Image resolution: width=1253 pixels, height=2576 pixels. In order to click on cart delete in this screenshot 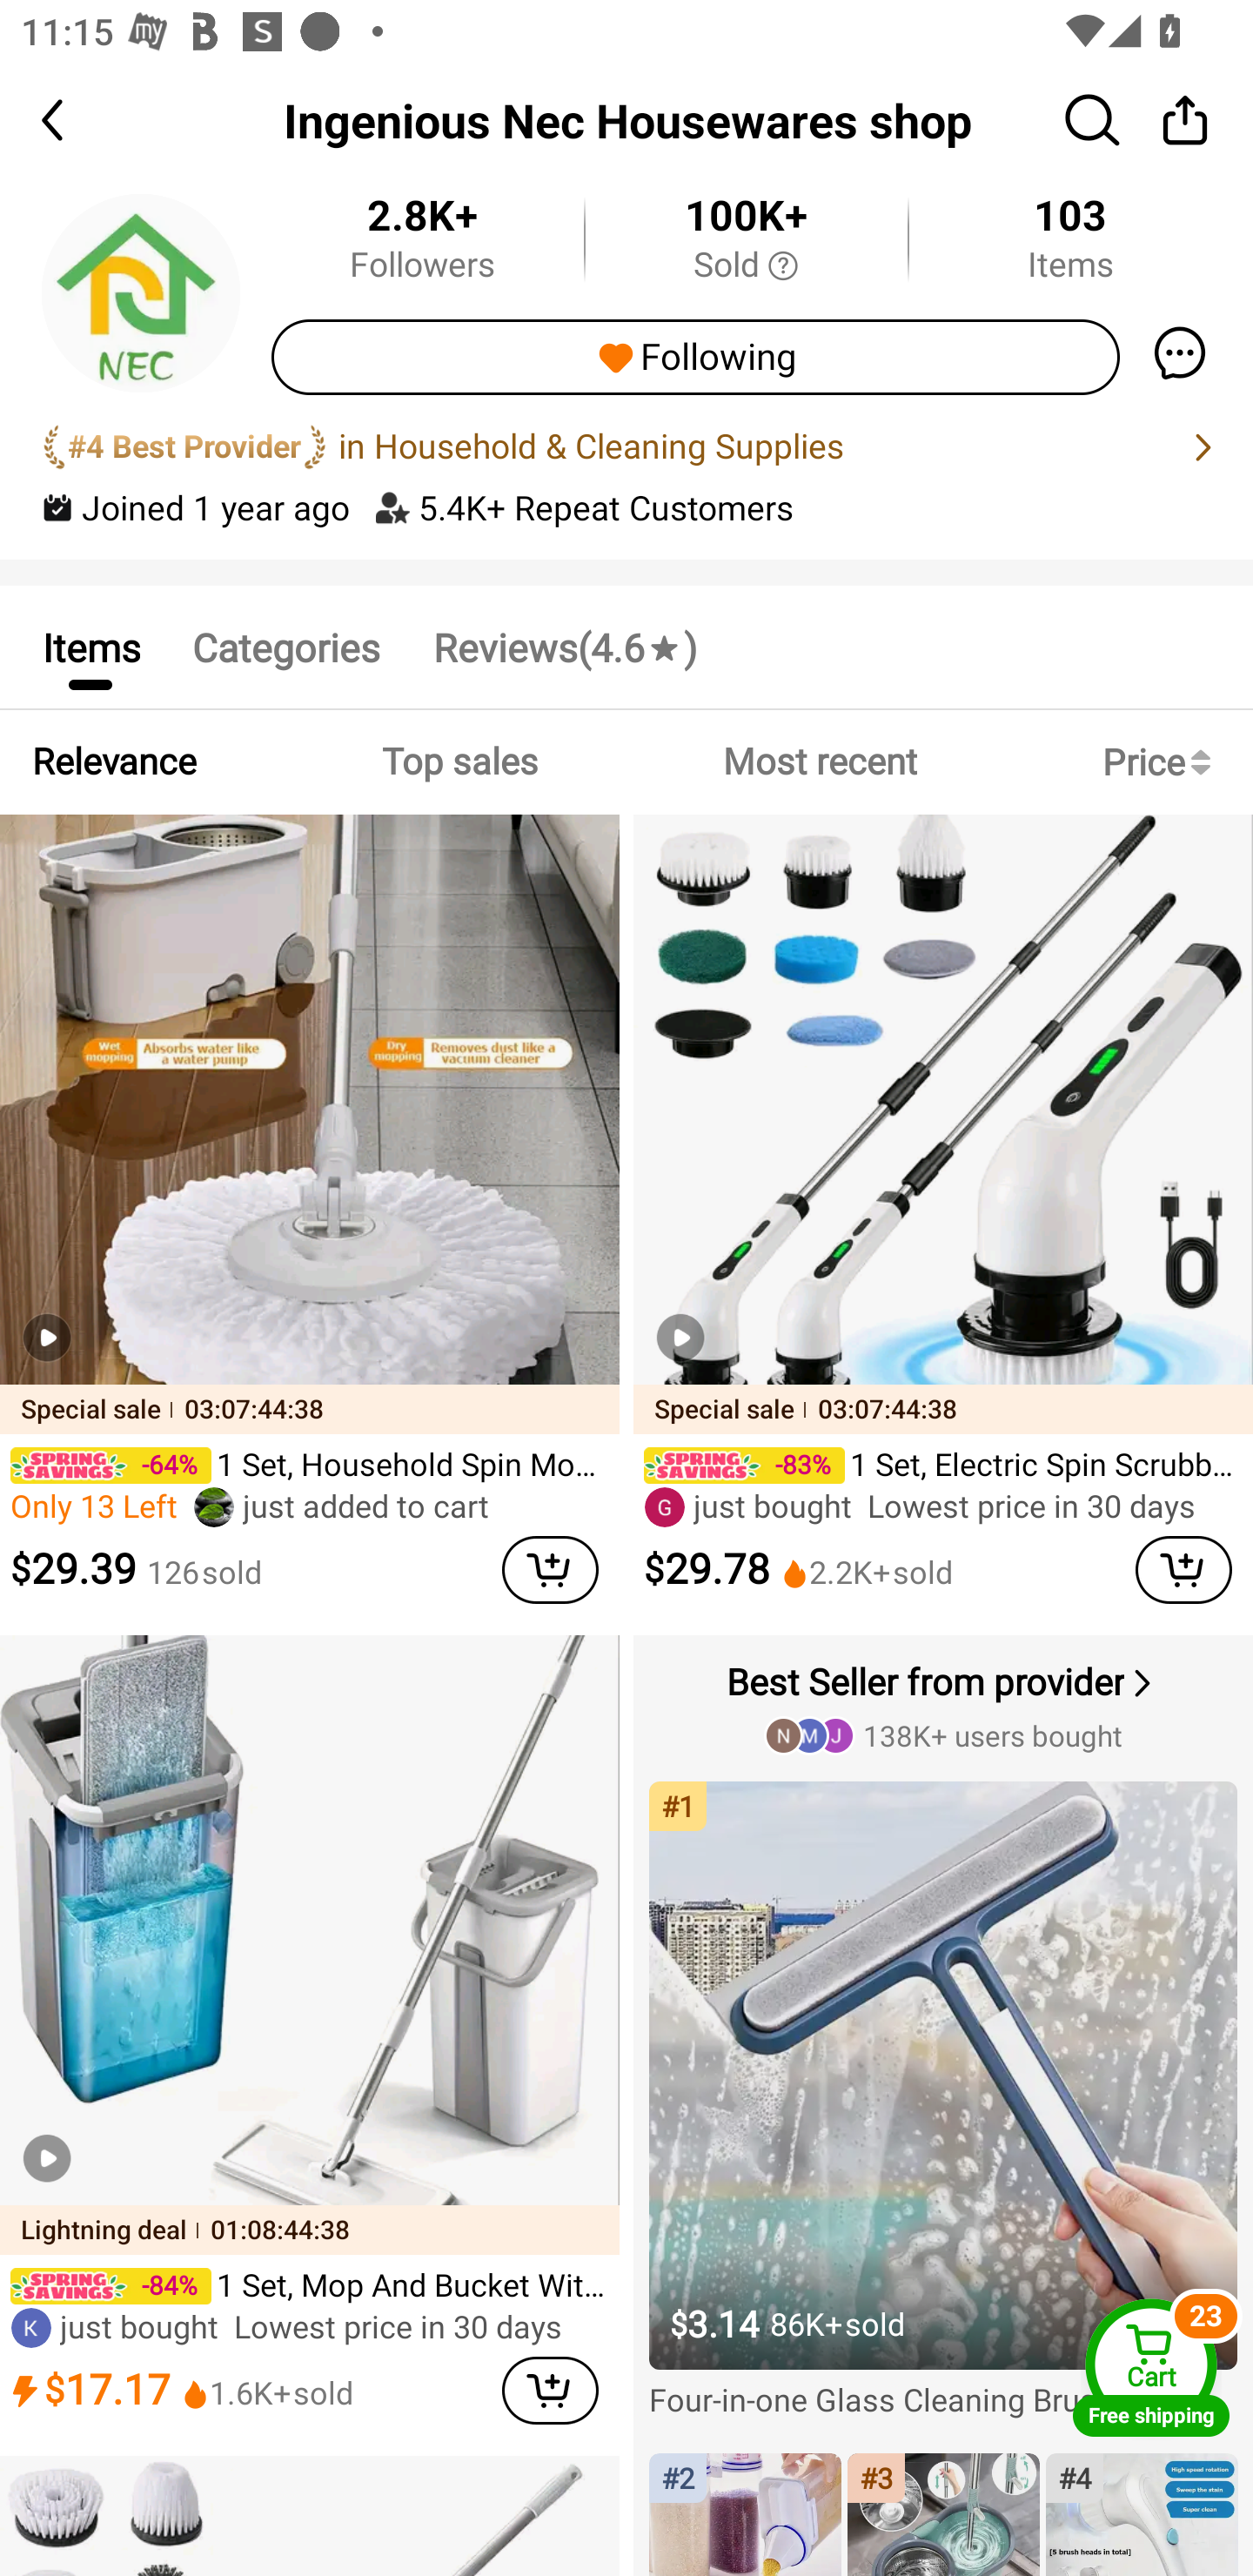, I will do `click(550, 1570)`.